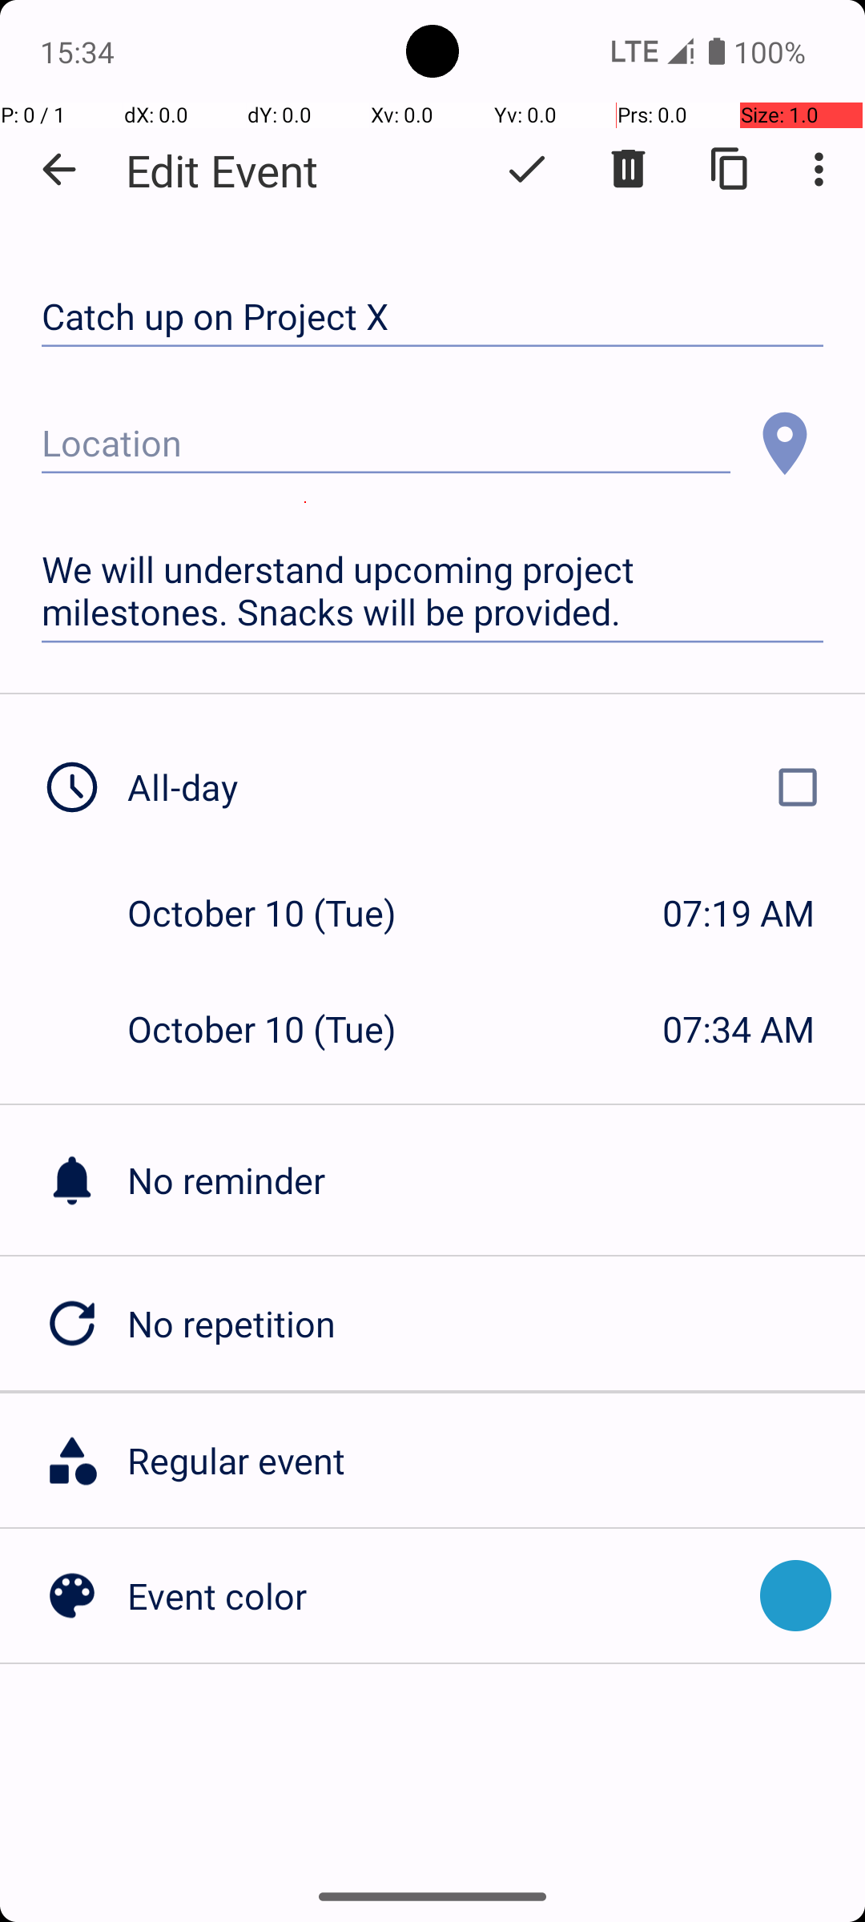 The image size is (865, 1922). Describe the element at coordinates (738, 1028) in the screenshot. I see `07:34 AM` at that location.